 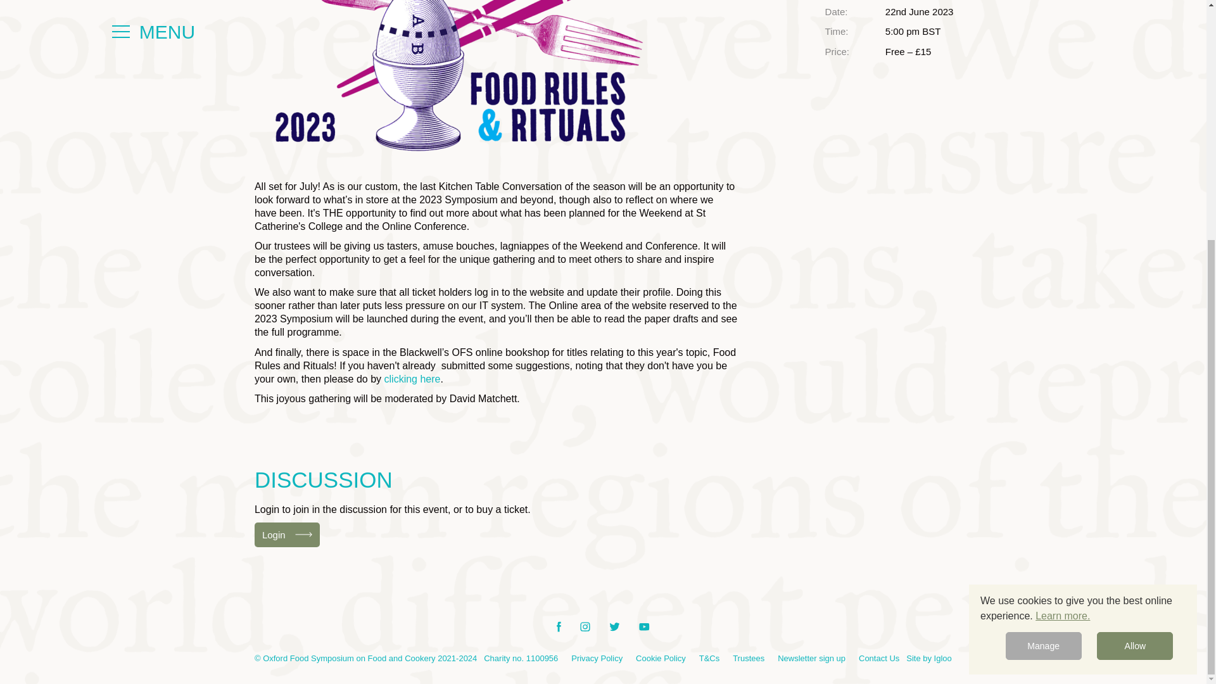 I want to click on Login, so click(x=286, y=535).